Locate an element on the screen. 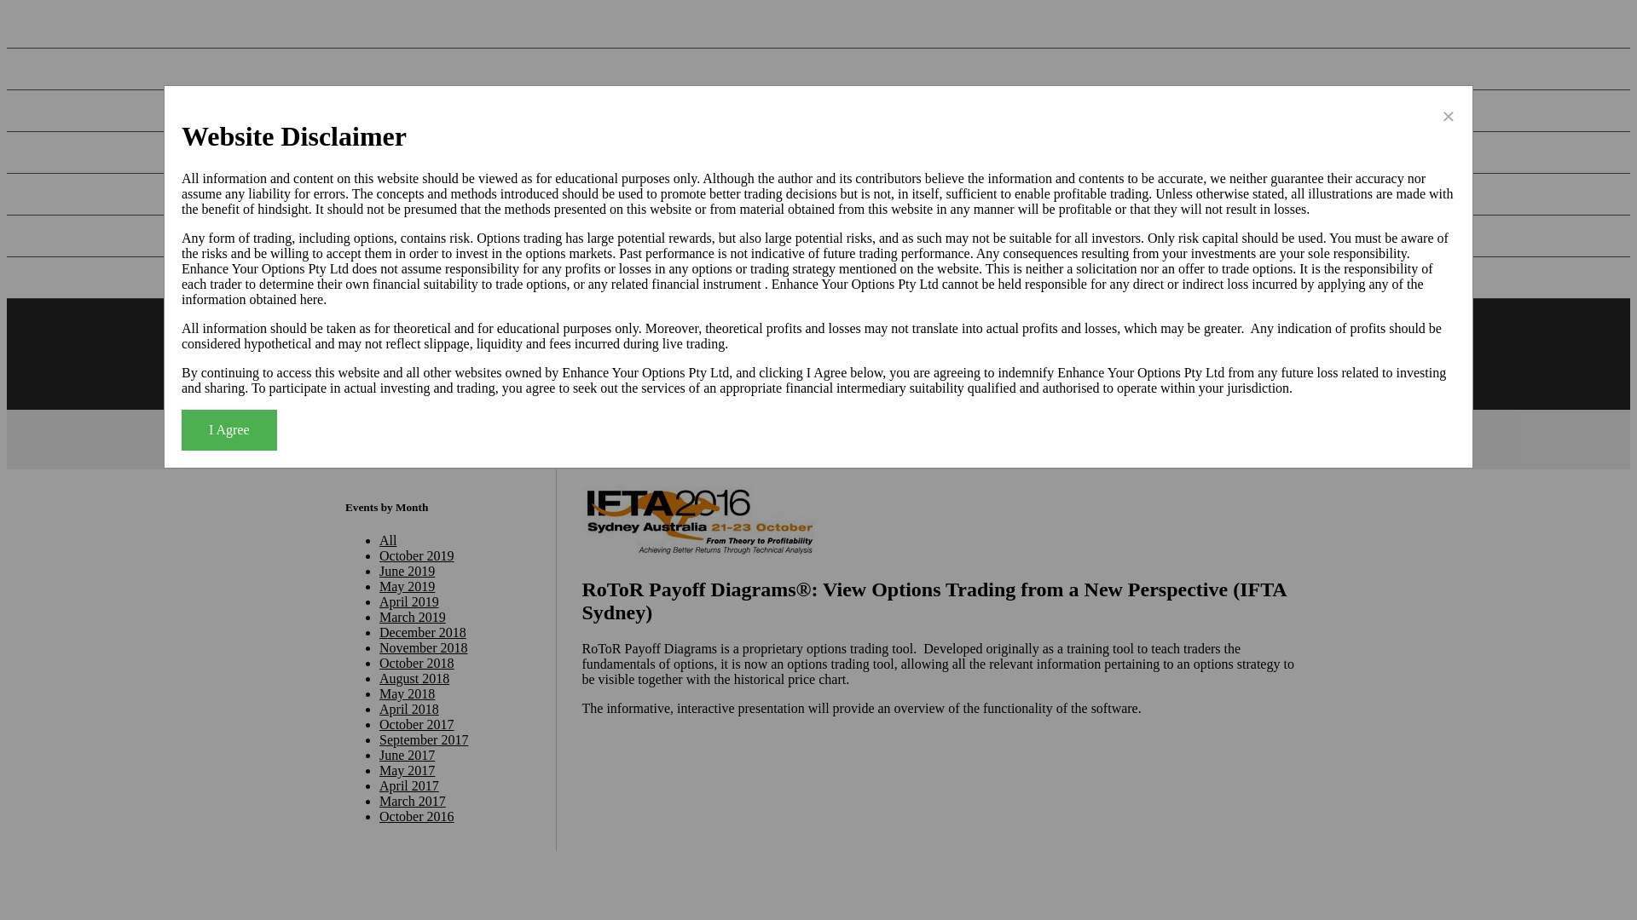  April 2019 is located at coordinates (409, 601).